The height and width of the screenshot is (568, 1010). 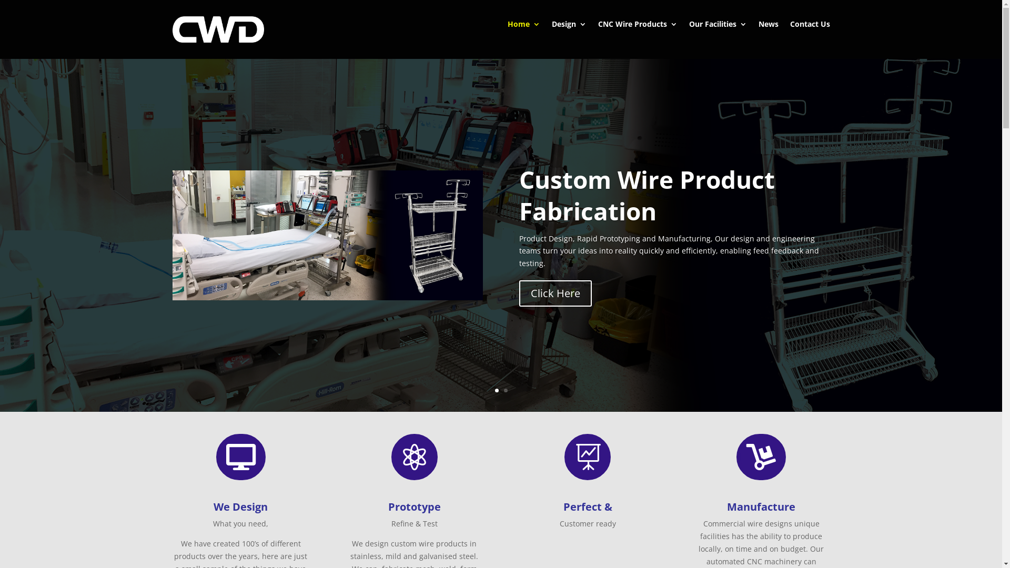 What do you see at coordinates (218, 29) in the screenshot?
I see `CWD Logo` at bounding box center [218, 29].